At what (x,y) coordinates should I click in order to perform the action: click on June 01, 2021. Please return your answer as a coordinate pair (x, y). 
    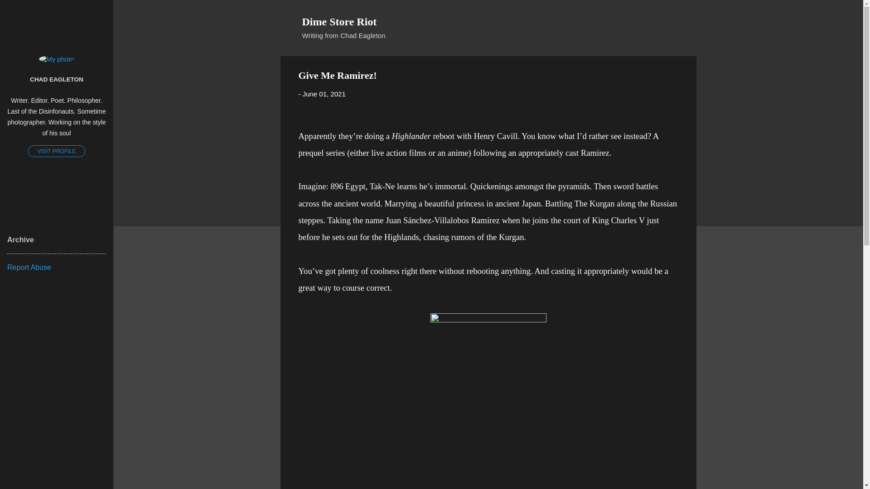
    Looking at the image, I should click on (324, 94).